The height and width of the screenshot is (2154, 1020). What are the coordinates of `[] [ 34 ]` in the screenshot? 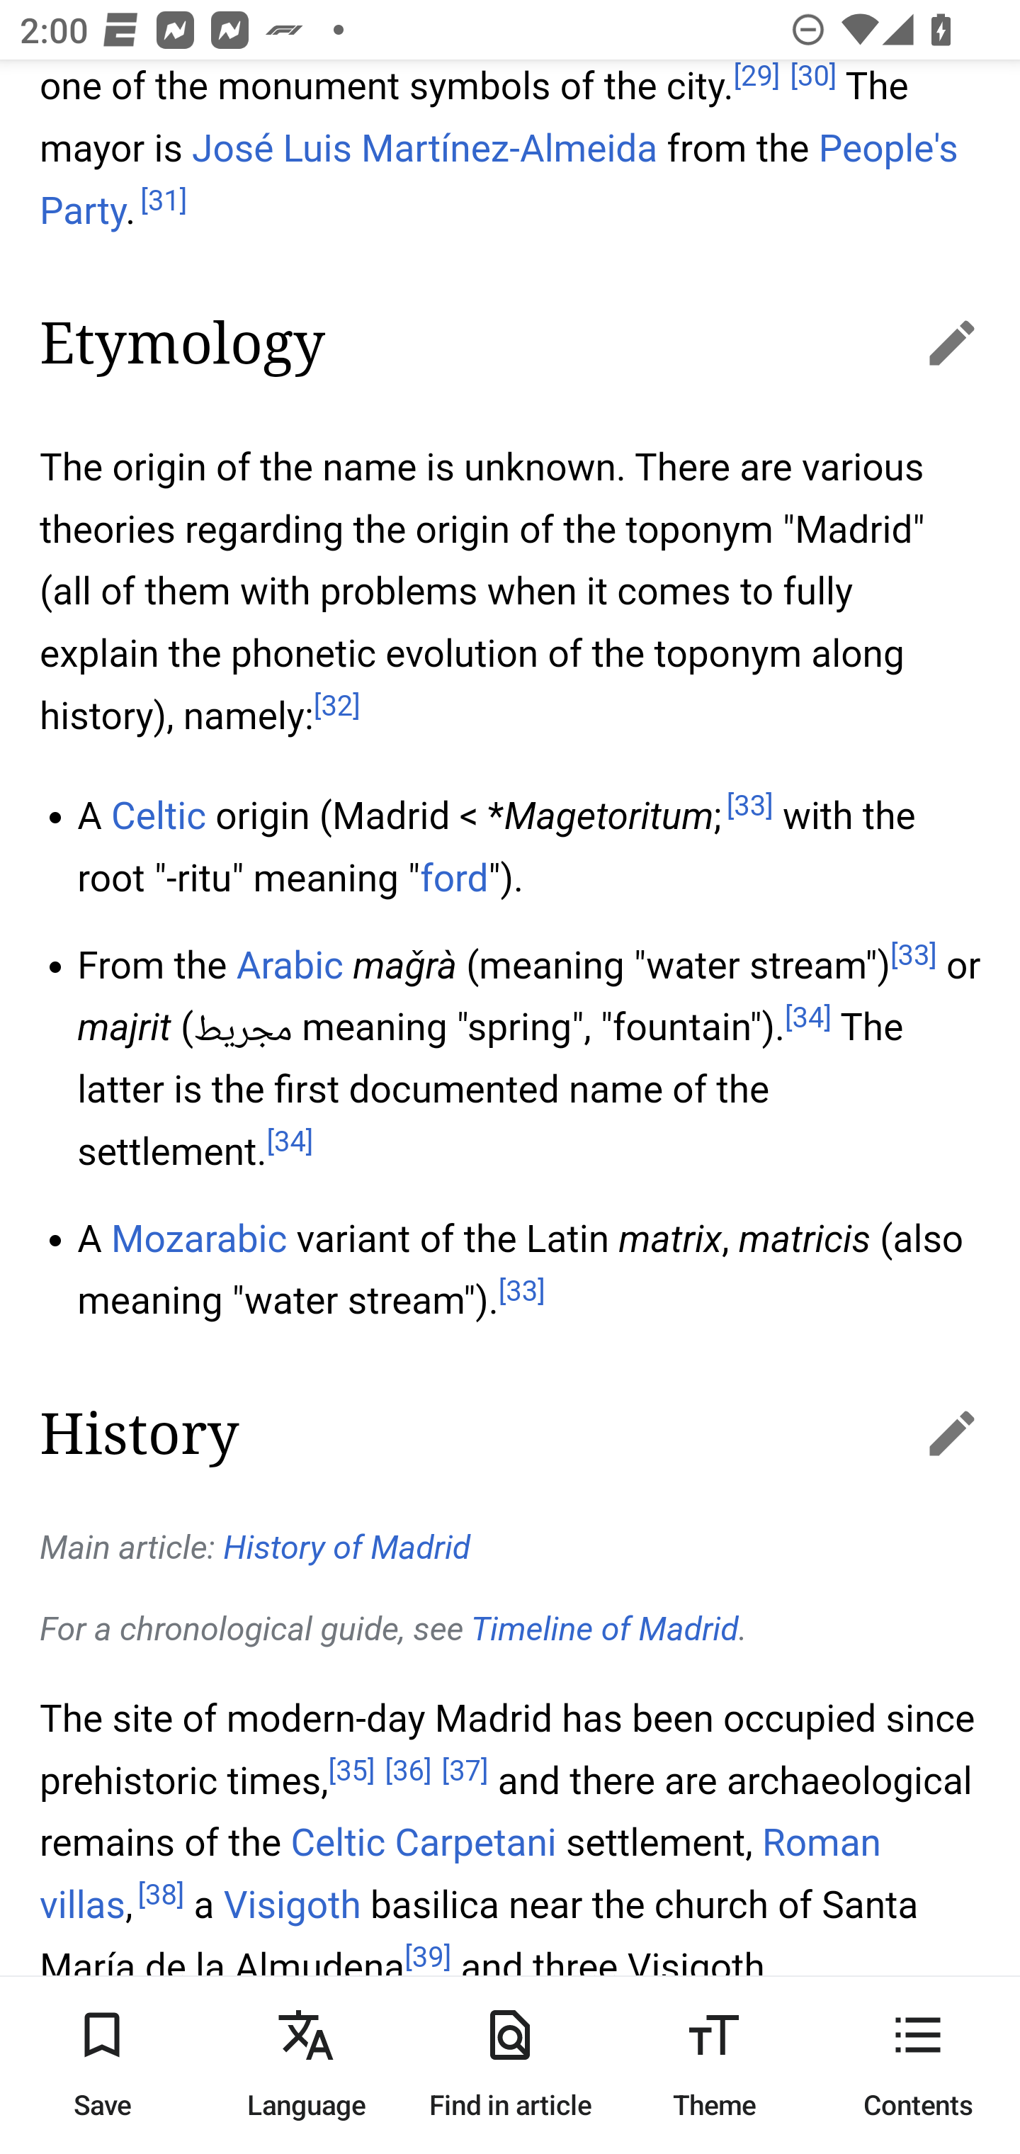 It's located at (289, 1144).